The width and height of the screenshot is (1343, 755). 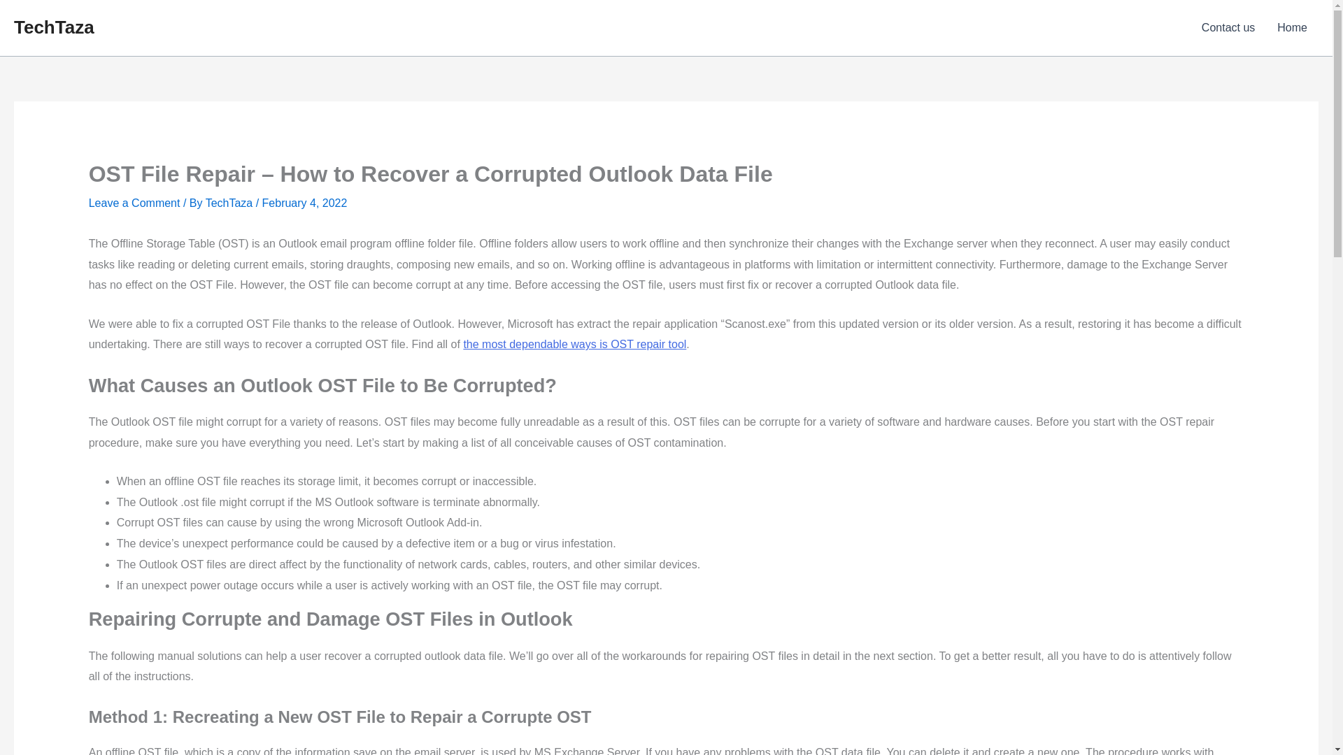 I want to click on Home, so click(x=1293, y=28).